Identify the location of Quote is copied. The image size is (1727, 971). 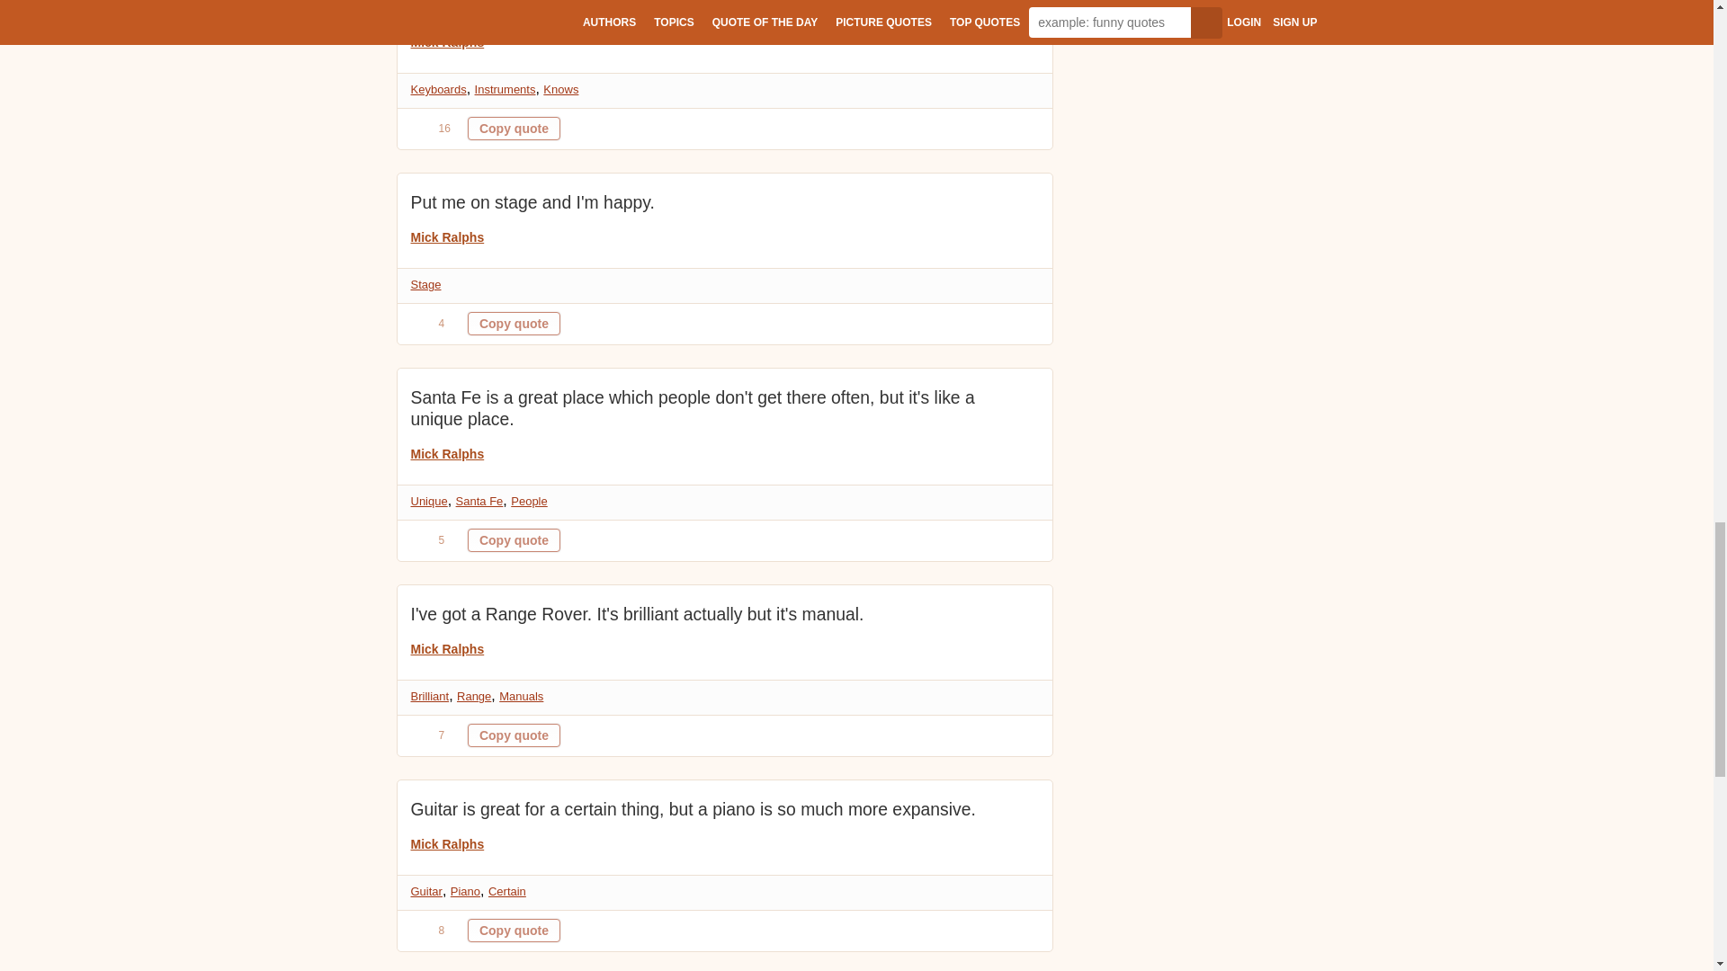
(514, 539).